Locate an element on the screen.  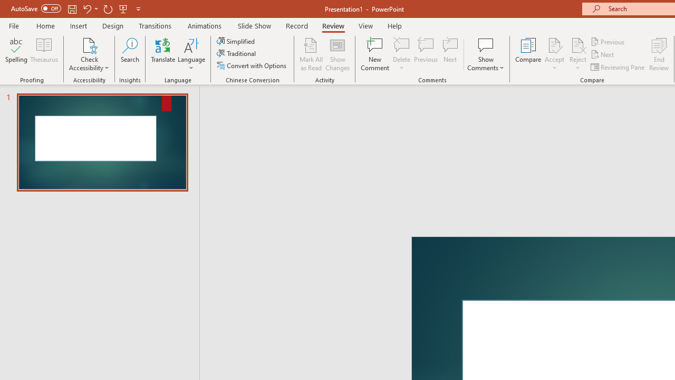
Show Comments is located at coordinates (486, 54).